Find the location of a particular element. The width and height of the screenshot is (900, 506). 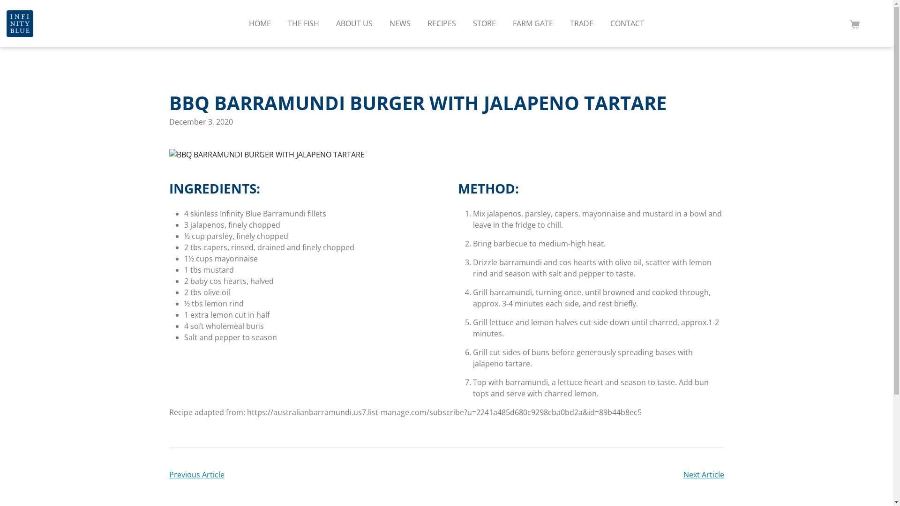

NEWS is located at coordinates (400, 23).